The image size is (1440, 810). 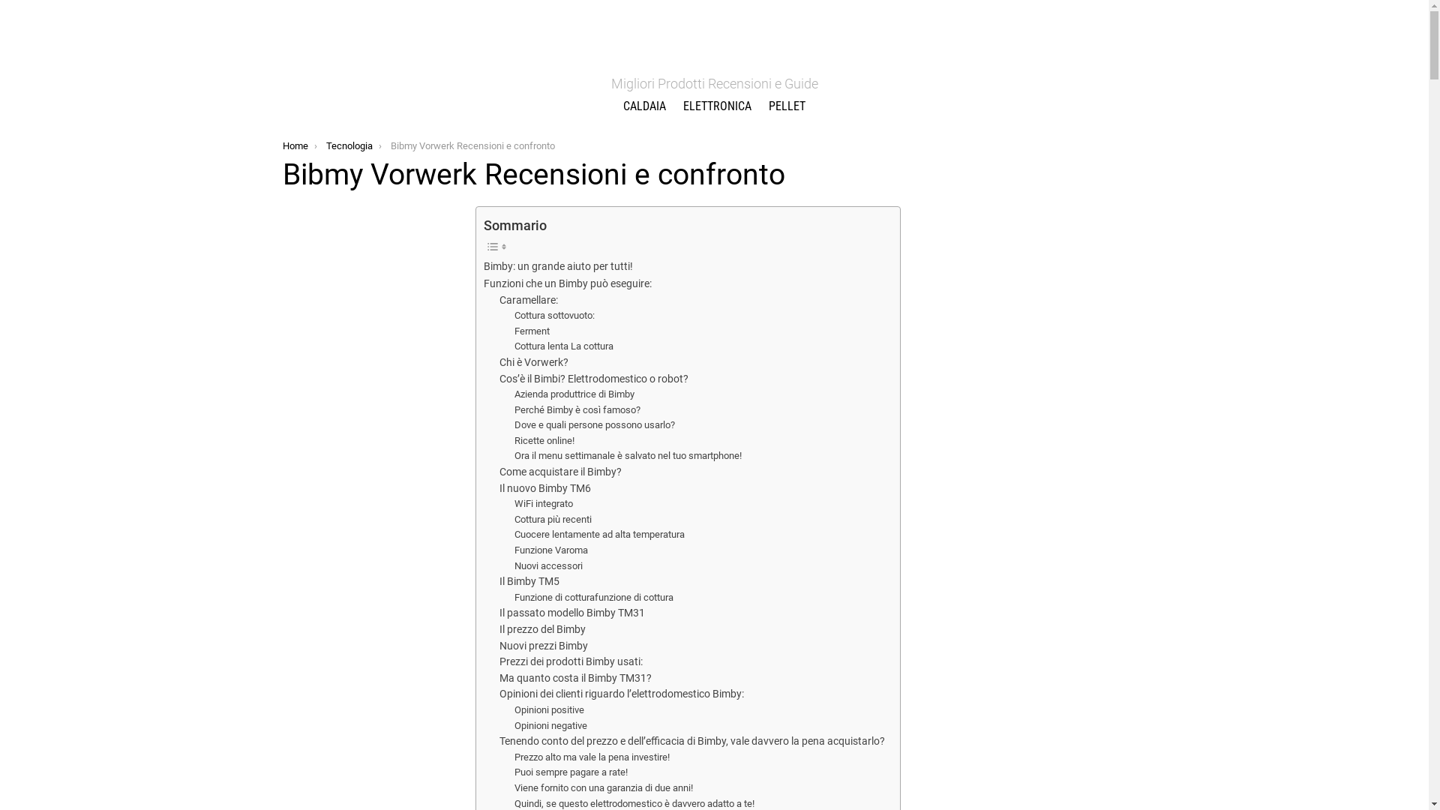 I want to click on Ricette online!, so click(x=544, y=441).